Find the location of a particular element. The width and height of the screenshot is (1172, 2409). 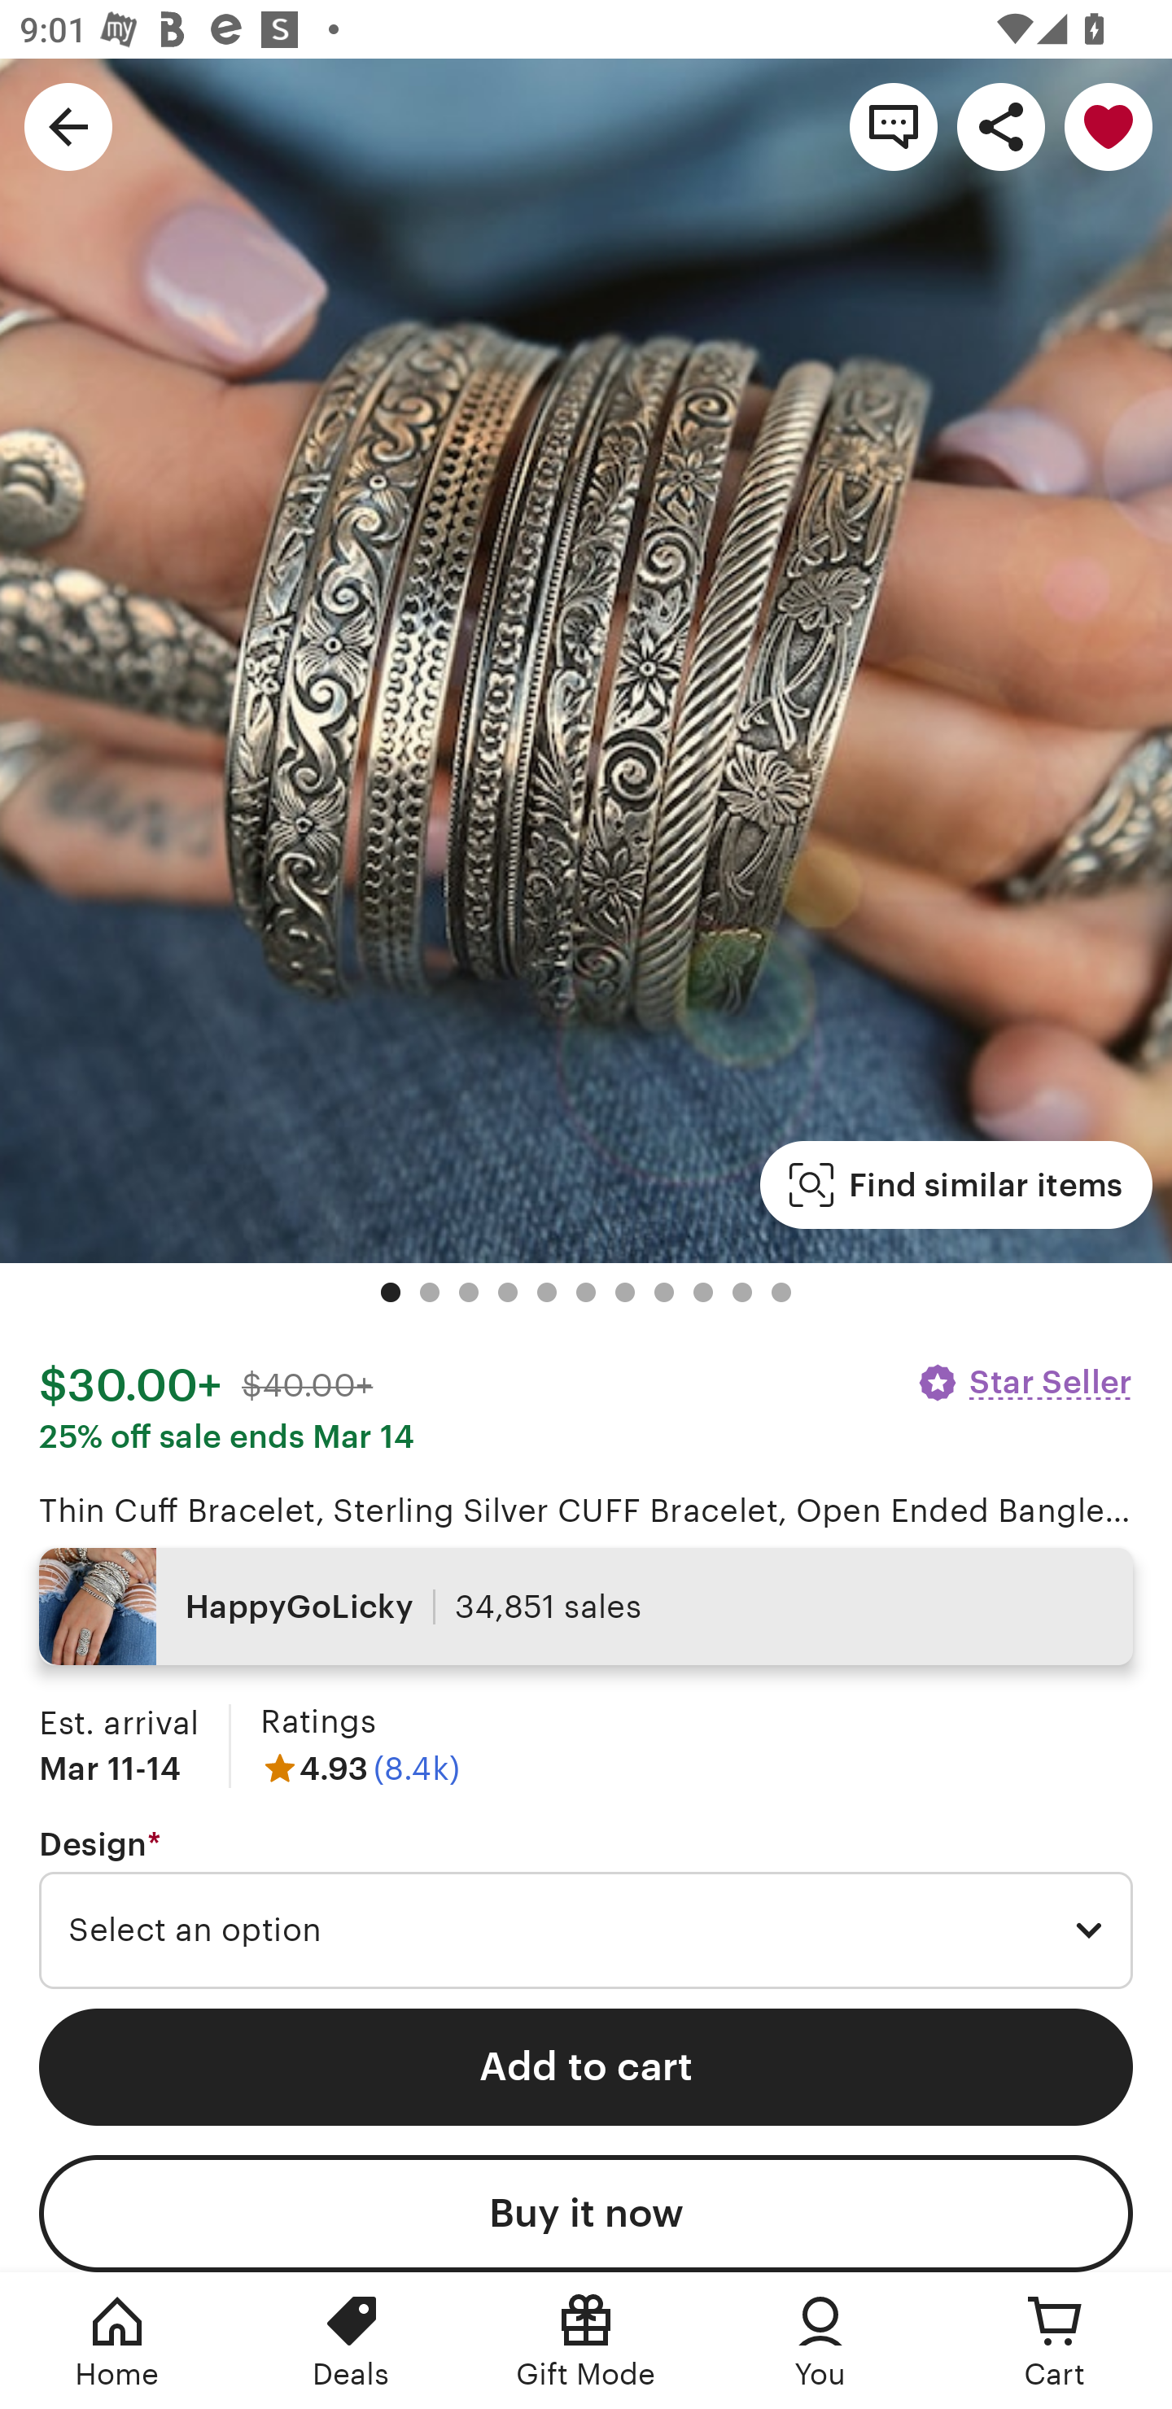

Contact shop is located at coordinates (894, 125).